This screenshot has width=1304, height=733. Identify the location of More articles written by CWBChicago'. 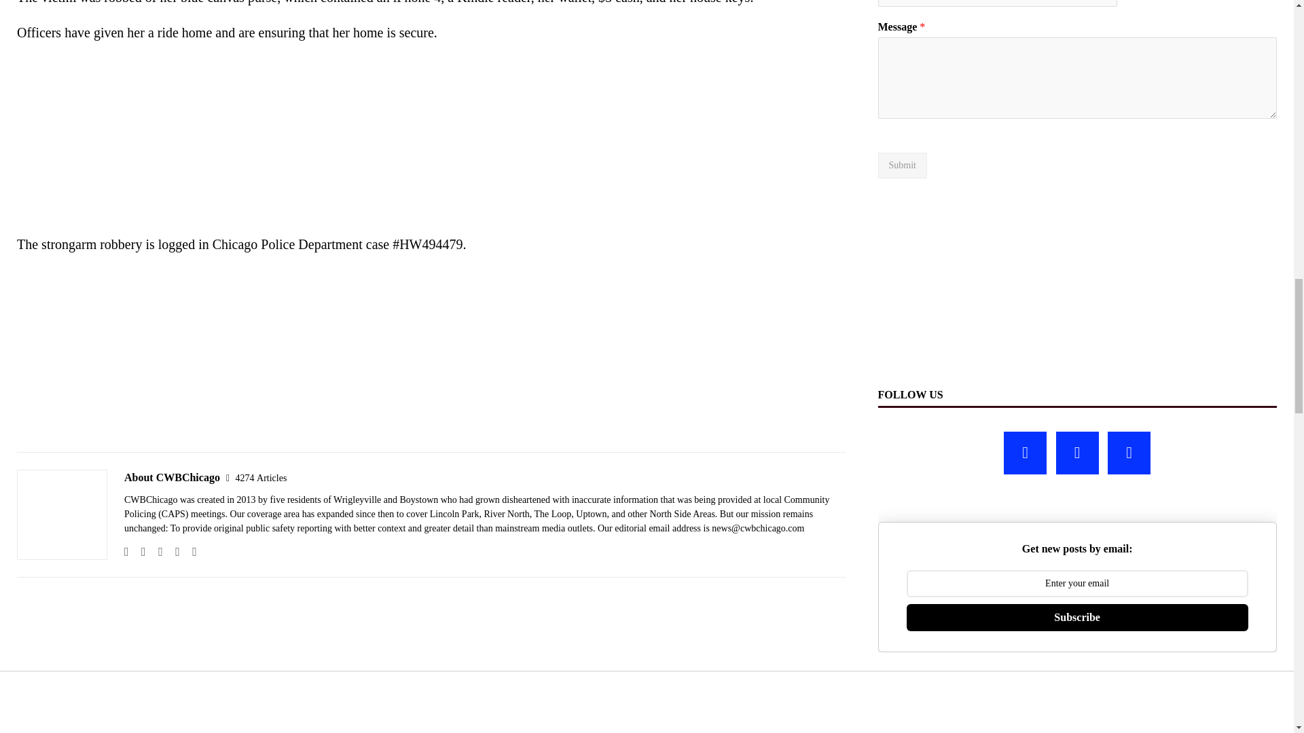
(261, 478).